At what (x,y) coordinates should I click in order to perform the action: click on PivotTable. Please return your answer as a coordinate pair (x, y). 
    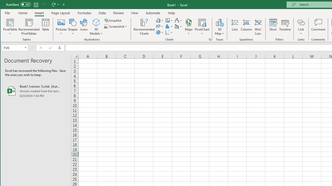
    Looking at the image, I should click on (10, 22).